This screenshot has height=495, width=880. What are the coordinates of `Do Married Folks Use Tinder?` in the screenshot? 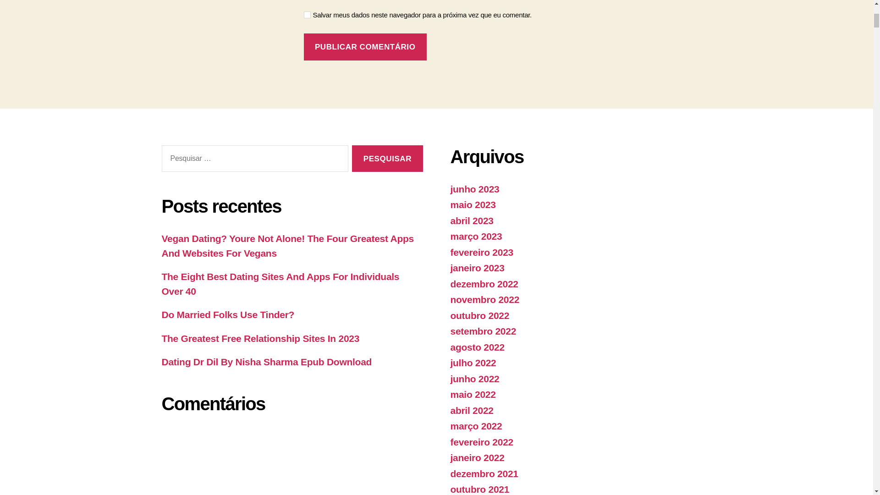 It's located at (227, 314).